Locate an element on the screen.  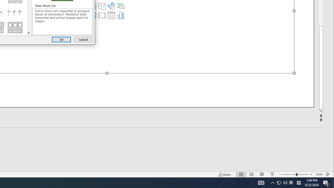
Class: NetUITextbox is located at coordinates (62, 22).